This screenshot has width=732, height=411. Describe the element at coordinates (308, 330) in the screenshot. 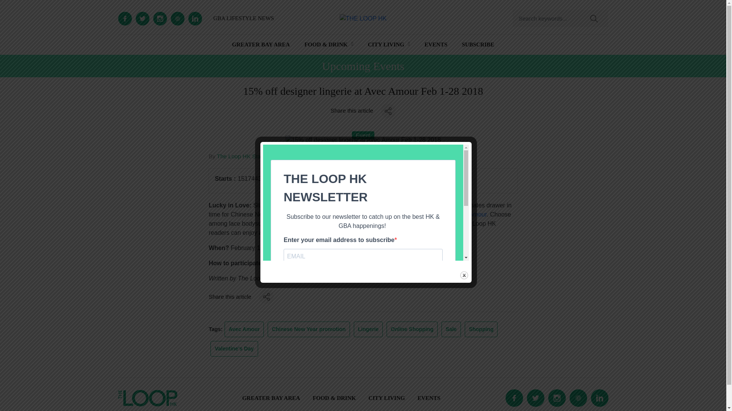

I see `Chinese New Year promotion` at that location.